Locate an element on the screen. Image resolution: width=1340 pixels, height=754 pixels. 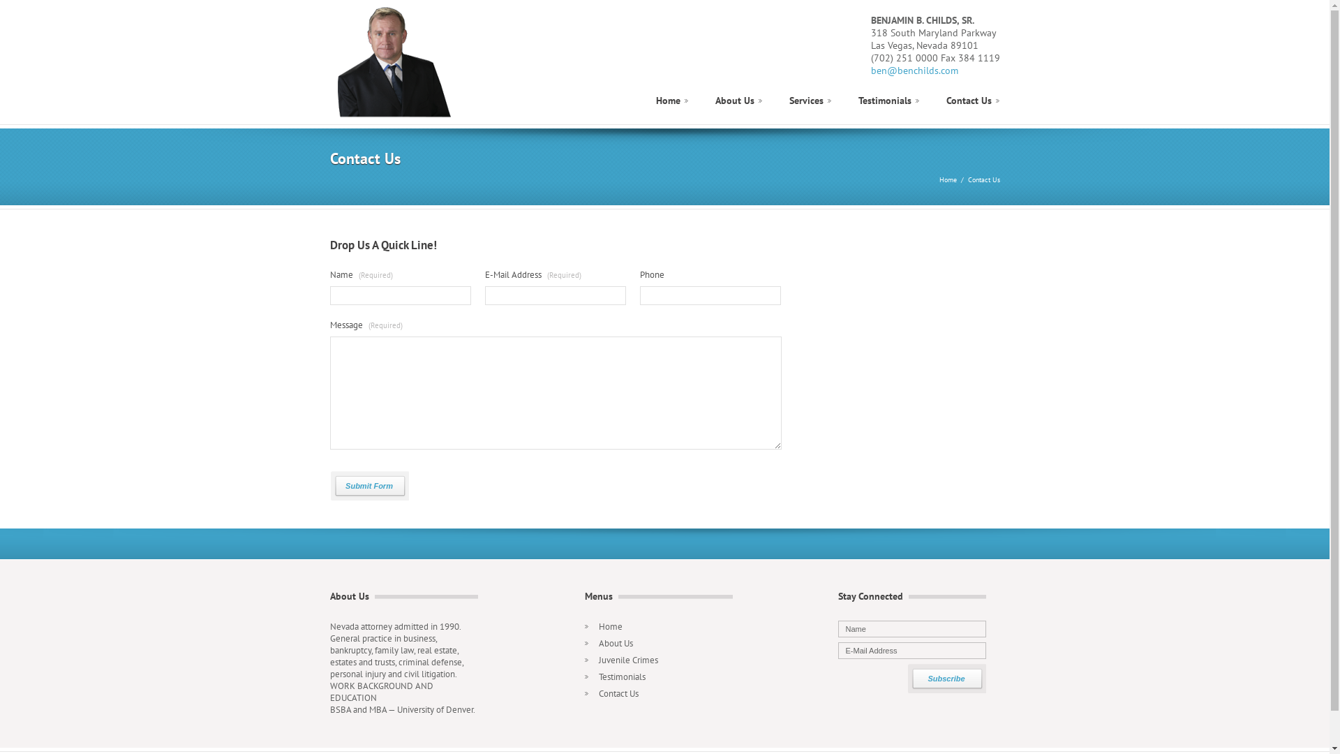
About Us is located at coordinates (616, 644).